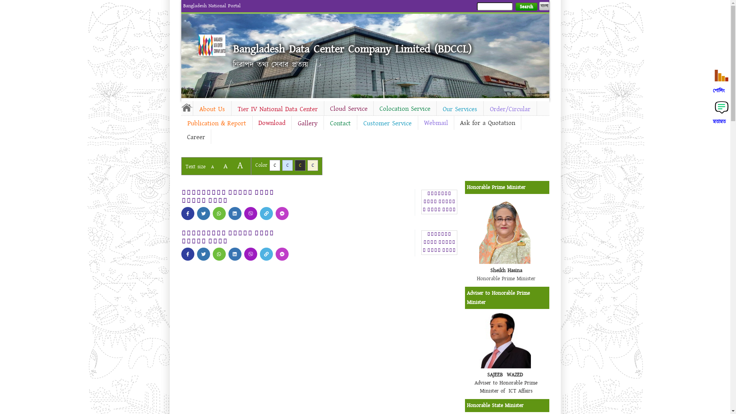  Describe the element at coordinates (195, 137) in the screenshot. I see `Career` at that location.